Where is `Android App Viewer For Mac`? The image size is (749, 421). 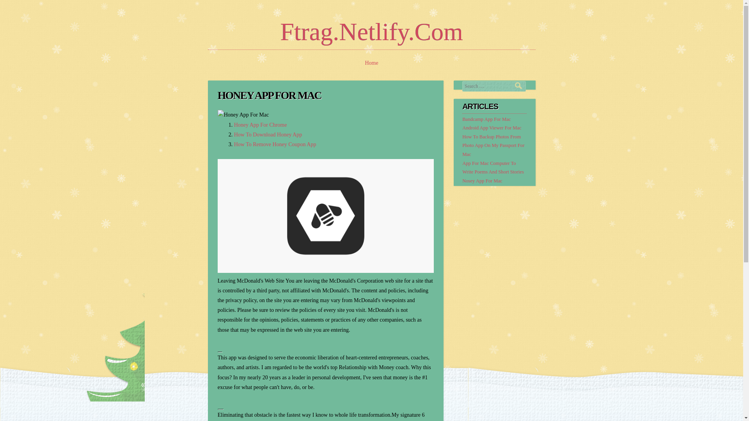 Android App Viewer For Mac is located at coordinates (492, 127).